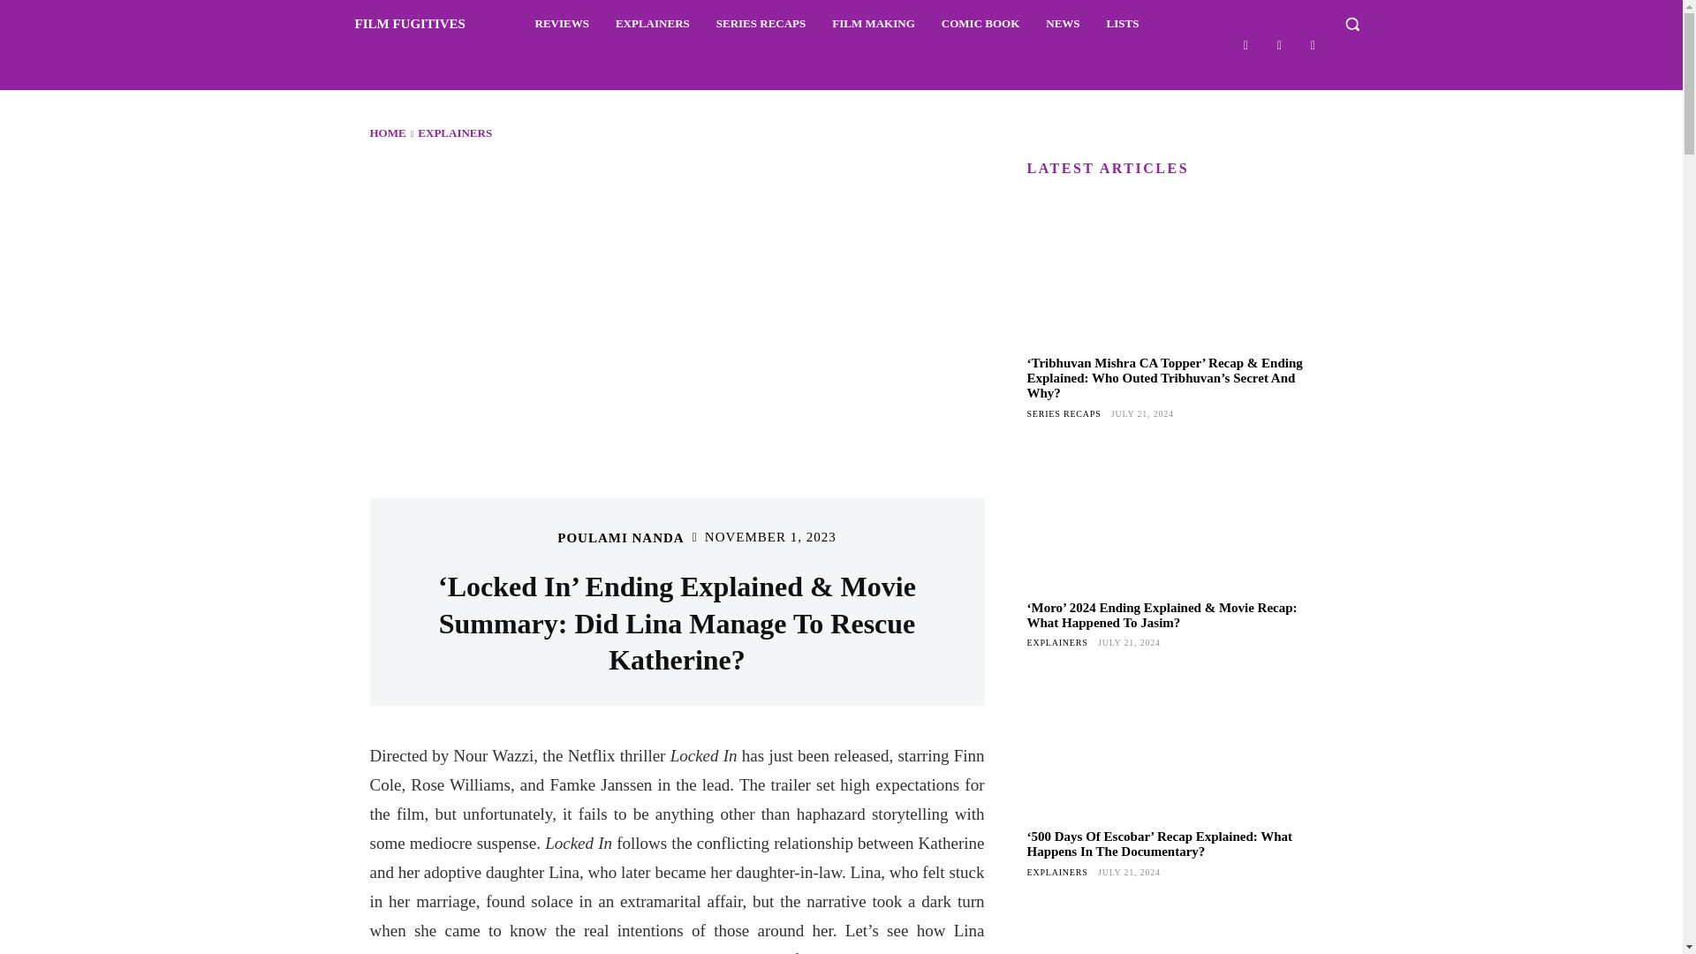  What do you see at coordinates (761, 24) in the screenshot?
I see `SERIES RECAPS` at bounding box center [761, 24].